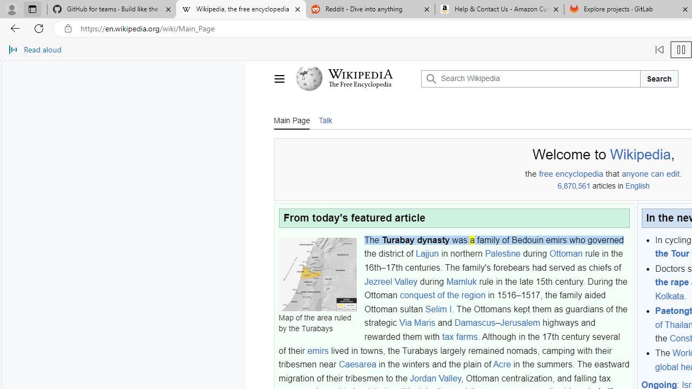  Describe the element at coordinates (291, 120) in the screenshot. I see `Main Page` at that location.